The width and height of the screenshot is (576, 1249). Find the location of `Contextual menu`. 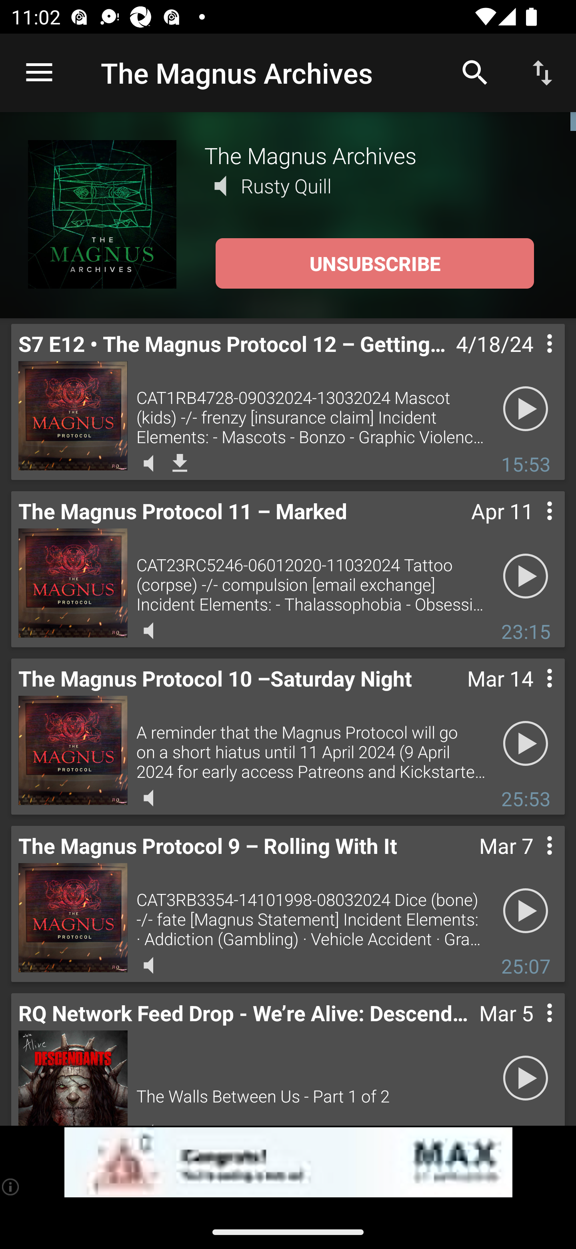

Contextual menu is located at coordinates (532, 1028).